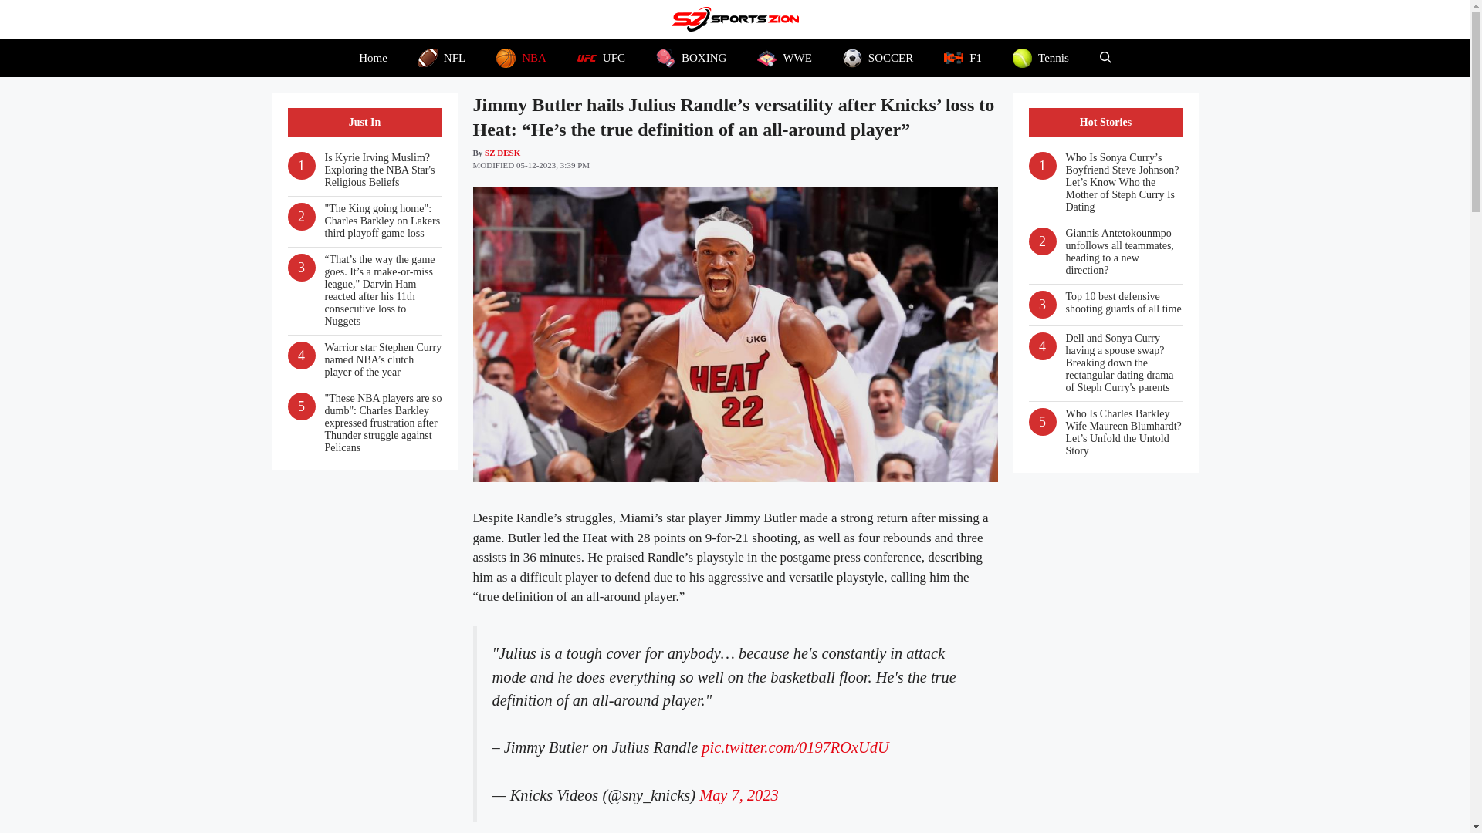  I want to click on SOCCER, so click(878, 57).